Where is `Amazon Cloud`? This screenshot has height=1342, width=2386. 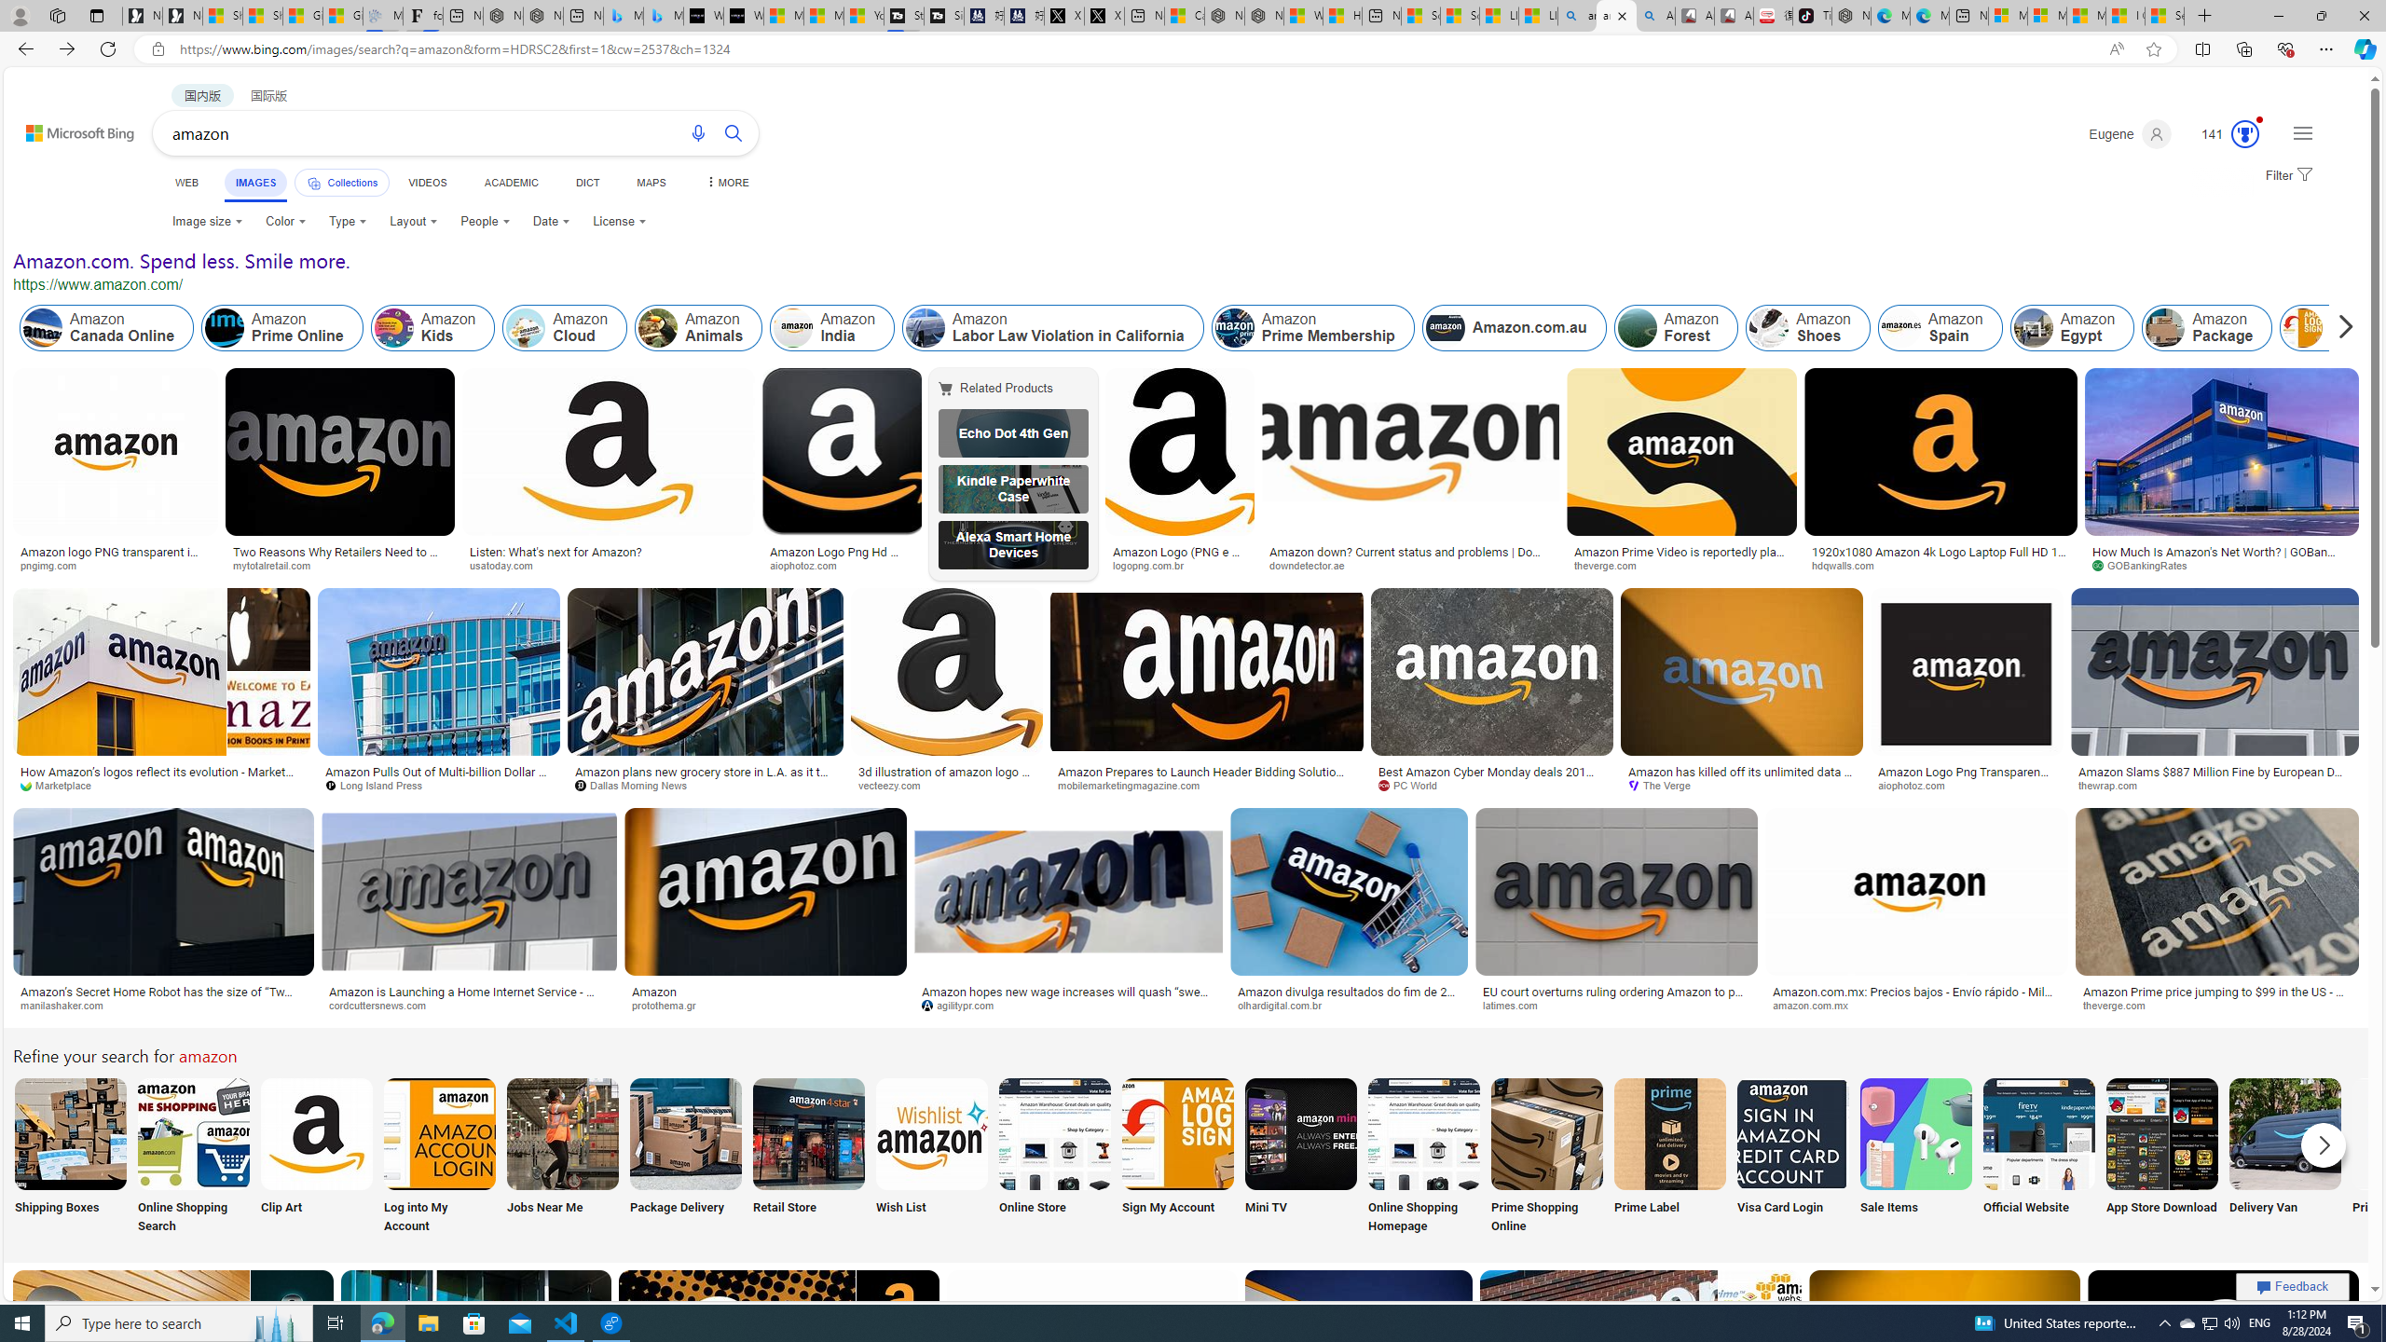 Amazon Cloud is located at coordinates (526, 328).